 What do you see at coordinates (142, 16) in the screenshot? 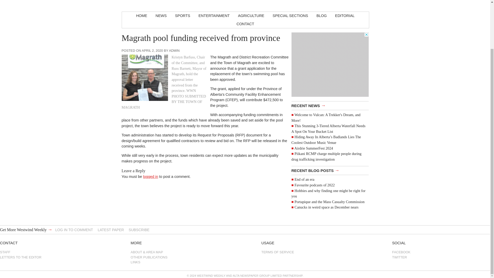
I see `HOME` at bounding box center [142, 16].